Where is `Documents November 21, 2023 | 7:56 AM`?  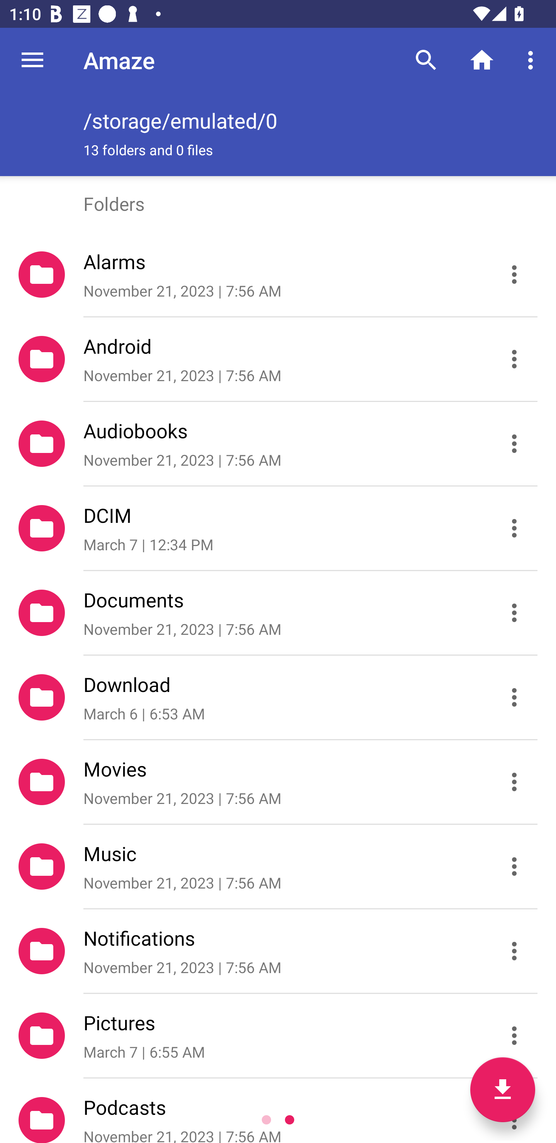
Documents November 21, 2023 | 7:56 AM is located at coordinates (278, 613).